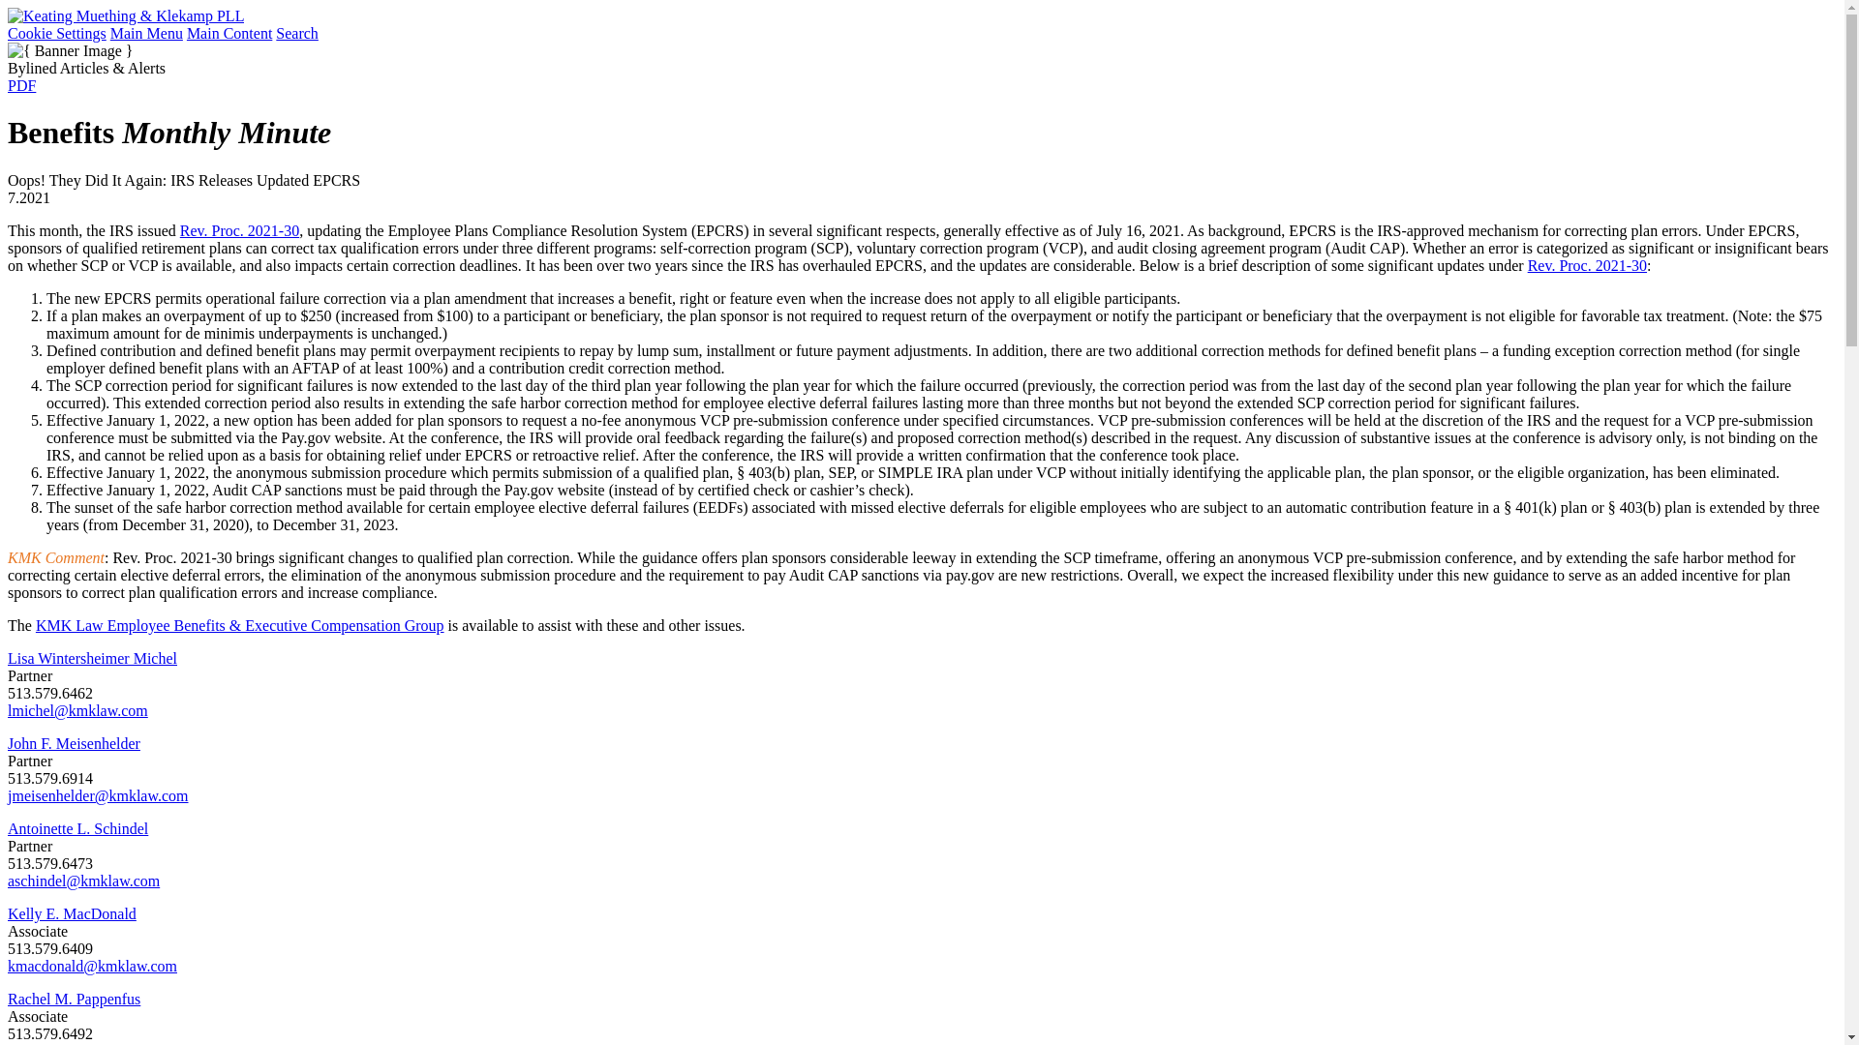 This screenshot has width=1859, height=1045. Describe the element at coordinates (72, 913) in the screenshot. I see `Kelly MacDonald` at that location.